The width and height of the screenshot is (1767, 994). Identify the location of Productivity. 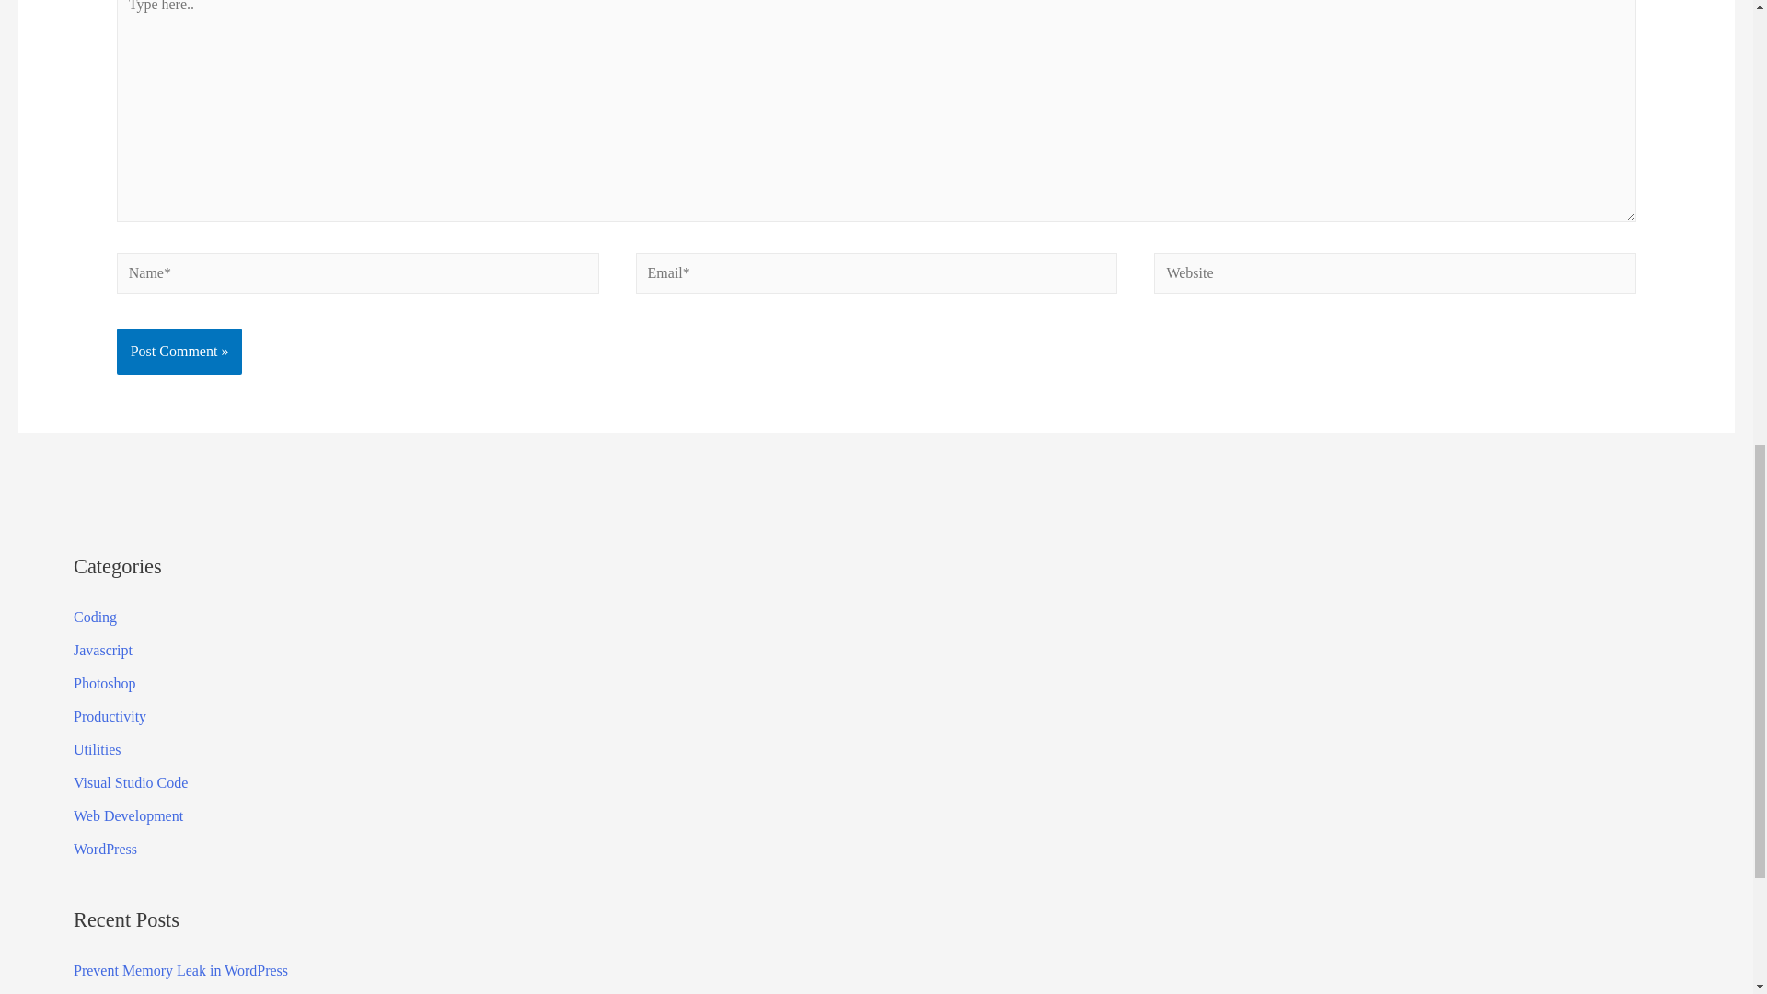
(110, 716).